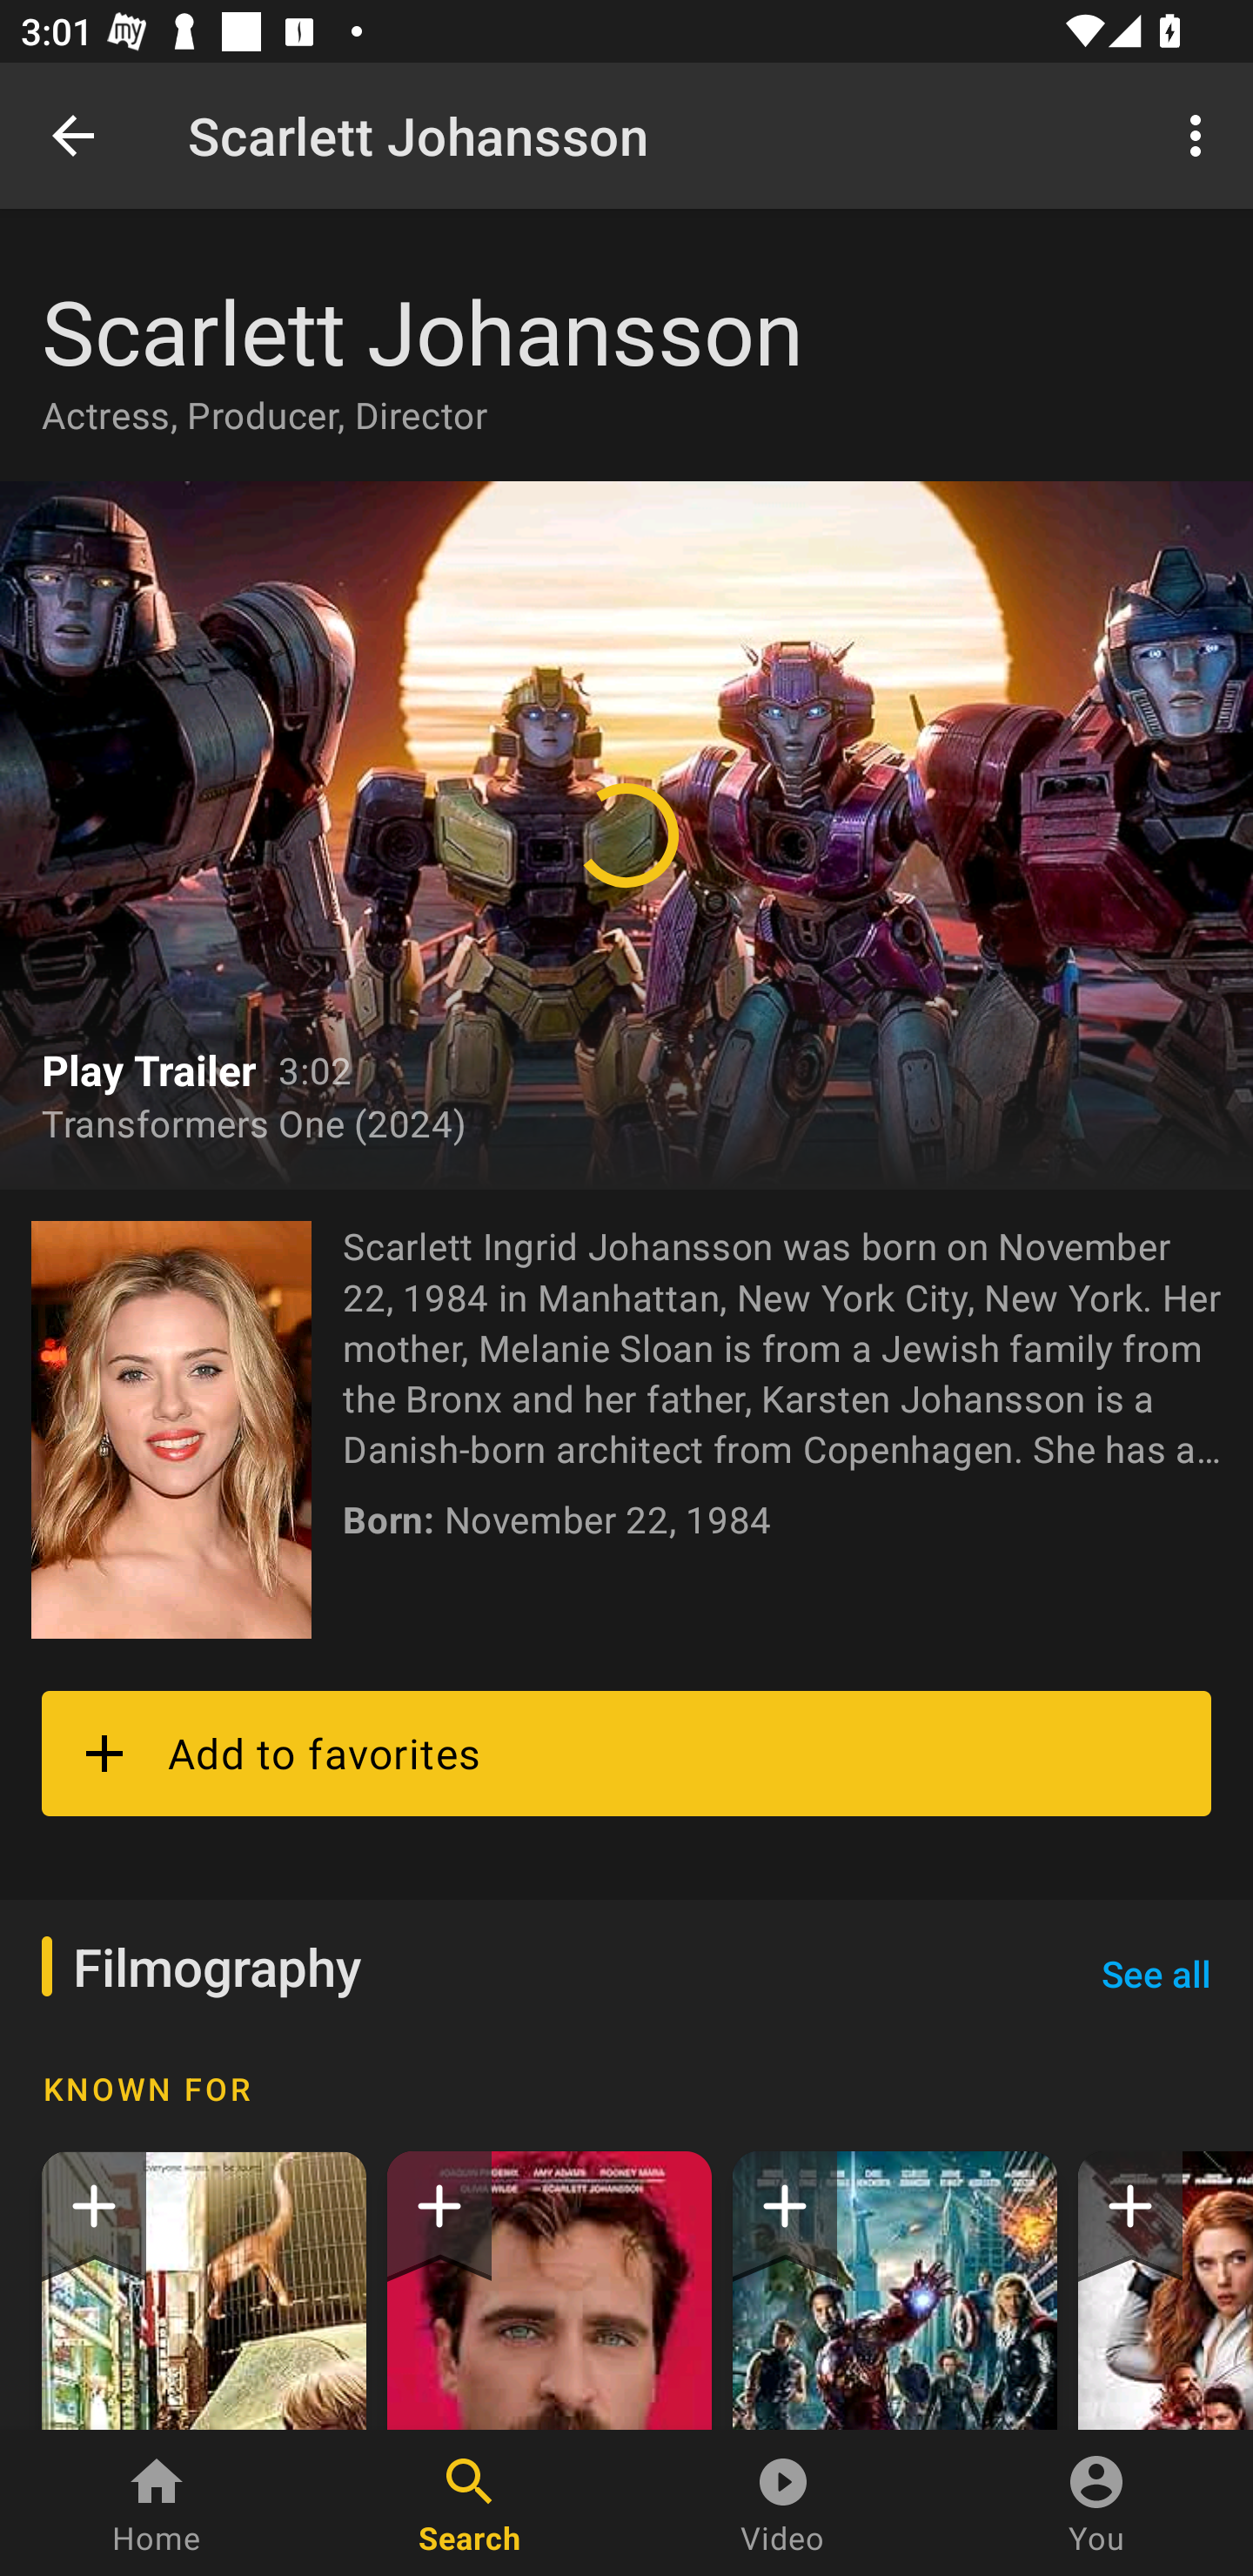  Describe the element at coordinates (1201, 134) in the screenshot. I see `More options` at that location.